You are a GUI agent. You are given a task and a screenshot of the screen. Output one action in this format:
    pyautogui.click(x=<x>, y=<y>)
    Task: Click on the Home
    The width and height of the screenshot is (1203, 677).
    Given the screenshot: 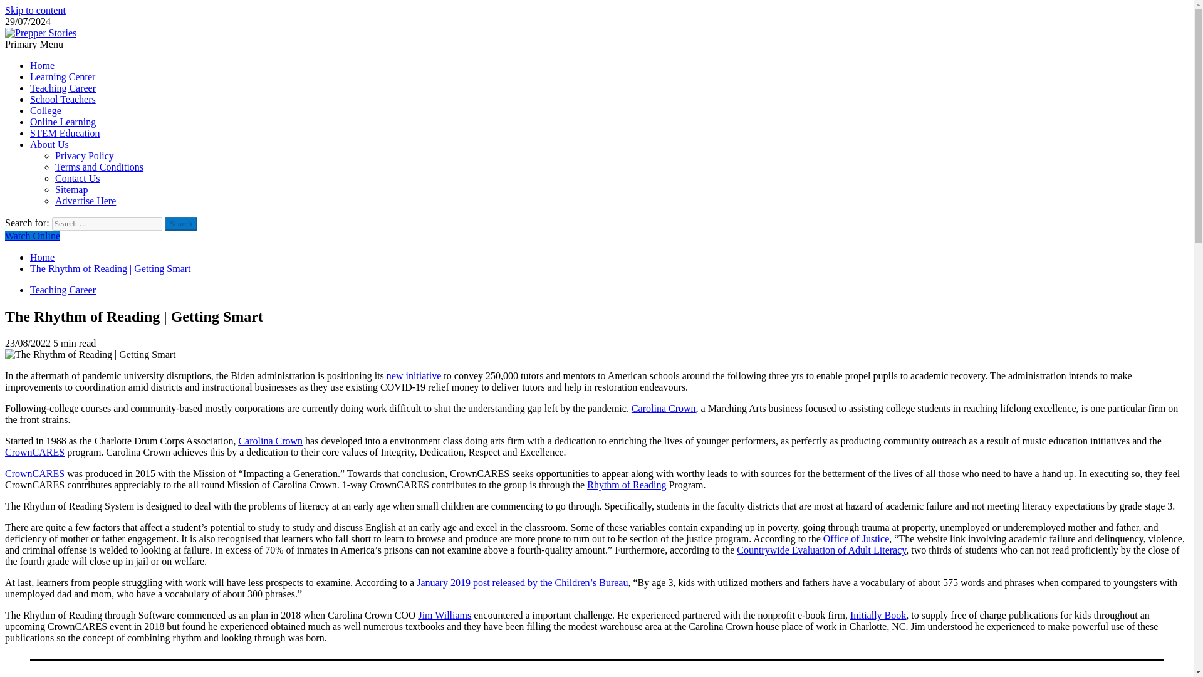 What is the action you would take?
    pyautogui.click(x=42, y=257)
    